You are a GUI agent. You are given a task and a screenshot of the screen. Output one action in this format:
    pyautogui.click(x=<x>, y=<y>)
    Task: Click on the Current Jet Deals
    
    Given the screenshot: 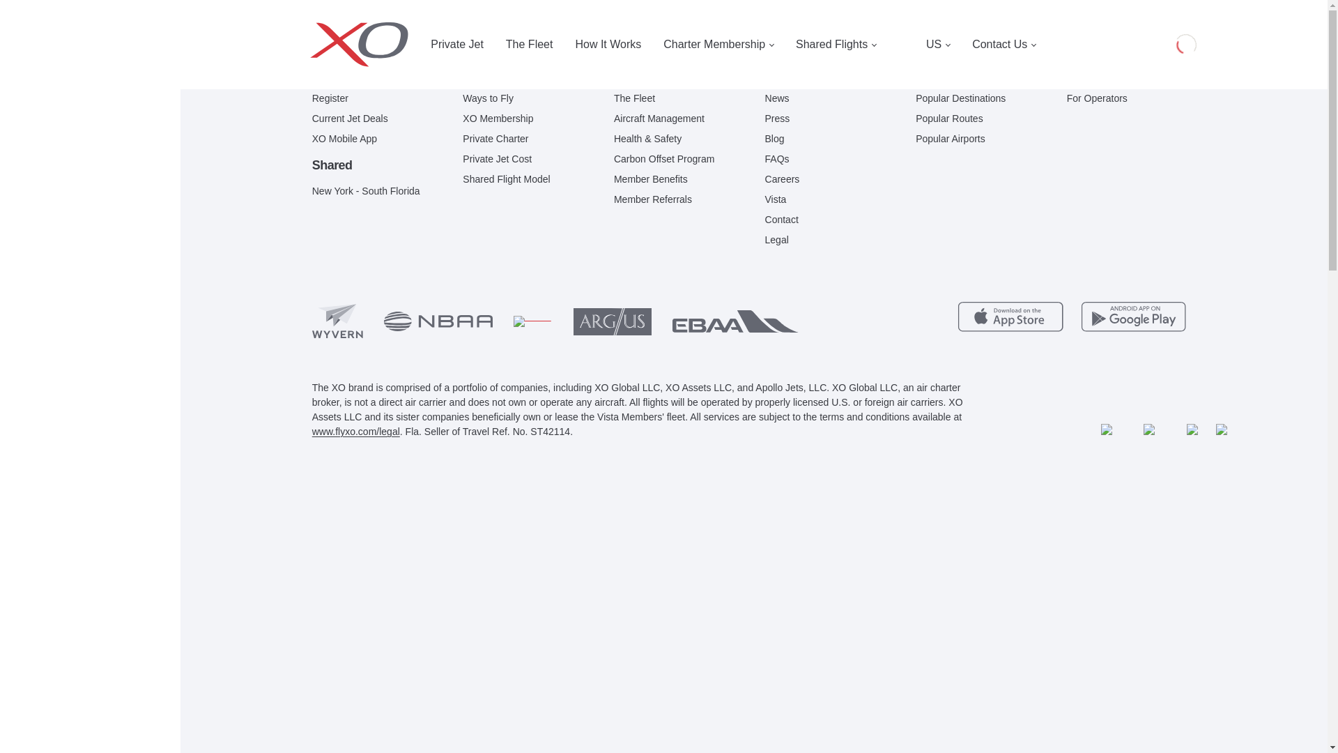 What is the action you would take?
    pyautogui.click(x=350, y=119)
    